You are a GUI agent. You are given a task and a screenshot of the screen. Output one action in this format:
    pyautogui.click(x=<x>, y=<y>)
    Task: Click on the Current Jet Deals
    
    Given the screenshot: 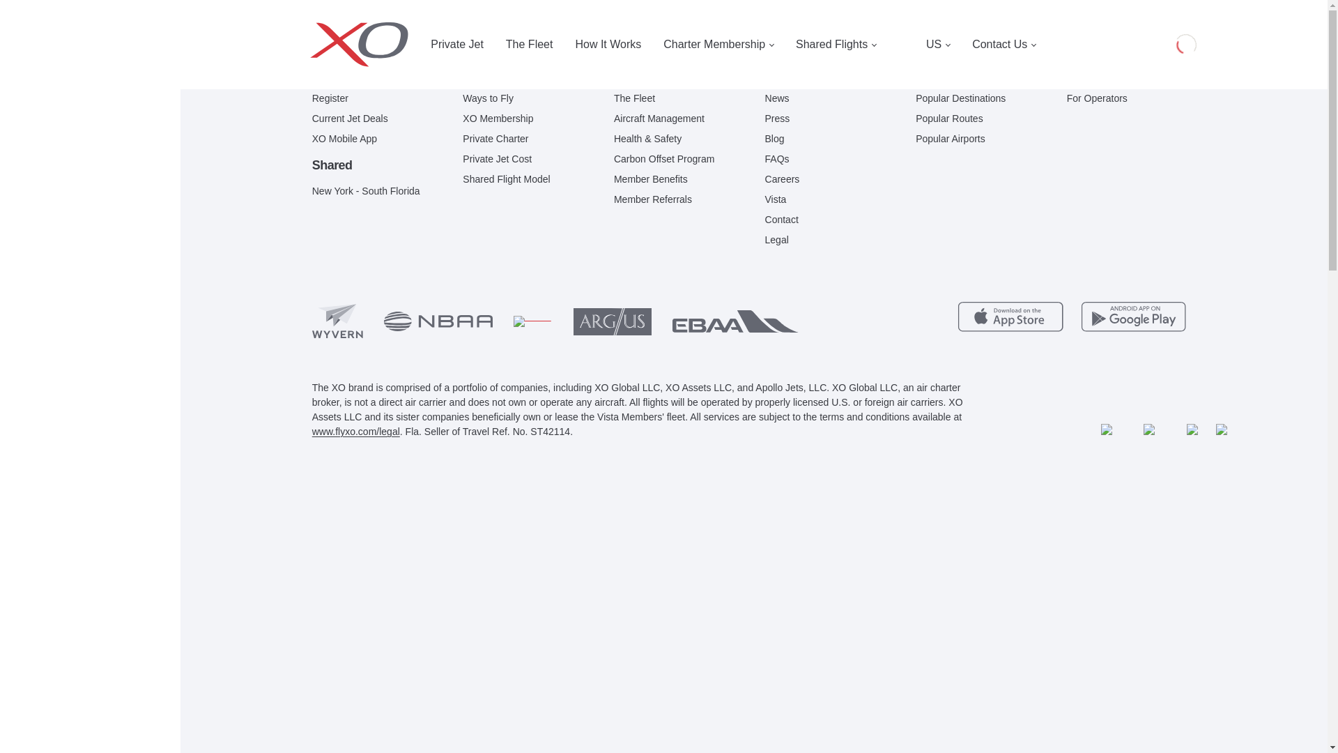 What is the action you would take?
    pyautogui.click(x=350, y=119)
    